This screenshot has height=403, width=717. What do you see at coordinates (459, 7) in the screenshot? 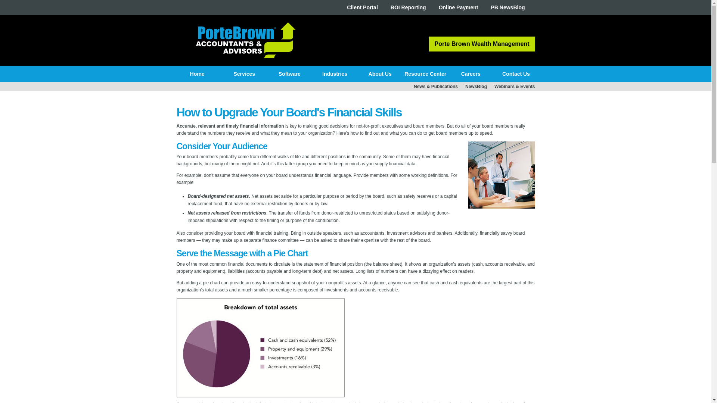
I see `Online Payment` at bounding box center [459, 7].